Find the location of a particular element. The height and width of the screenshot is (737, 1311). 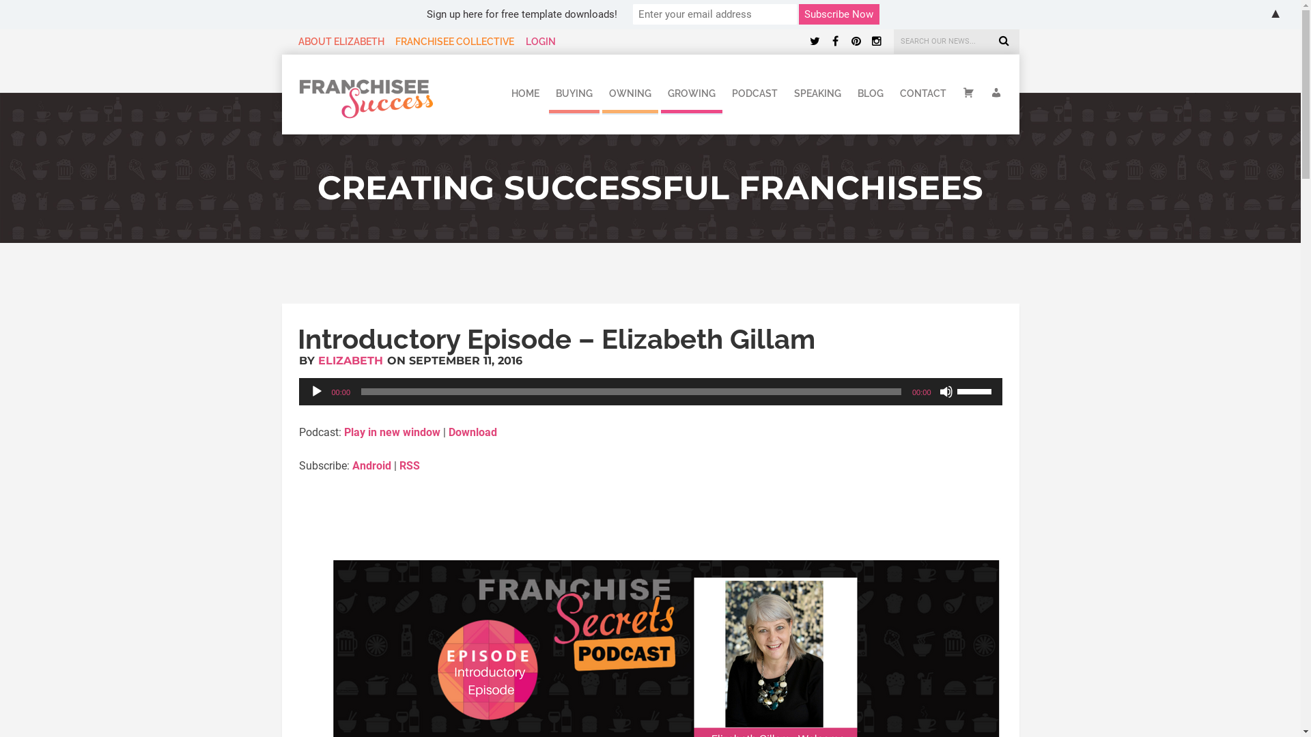

Instagram is located at coordinates (876, 42).